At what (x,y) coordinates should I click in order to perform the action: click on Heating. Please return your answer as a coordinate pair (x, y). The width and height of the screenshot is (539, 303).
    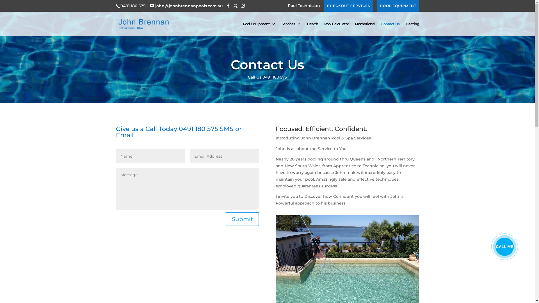
    Looking at the image, I should click on (412, 29).